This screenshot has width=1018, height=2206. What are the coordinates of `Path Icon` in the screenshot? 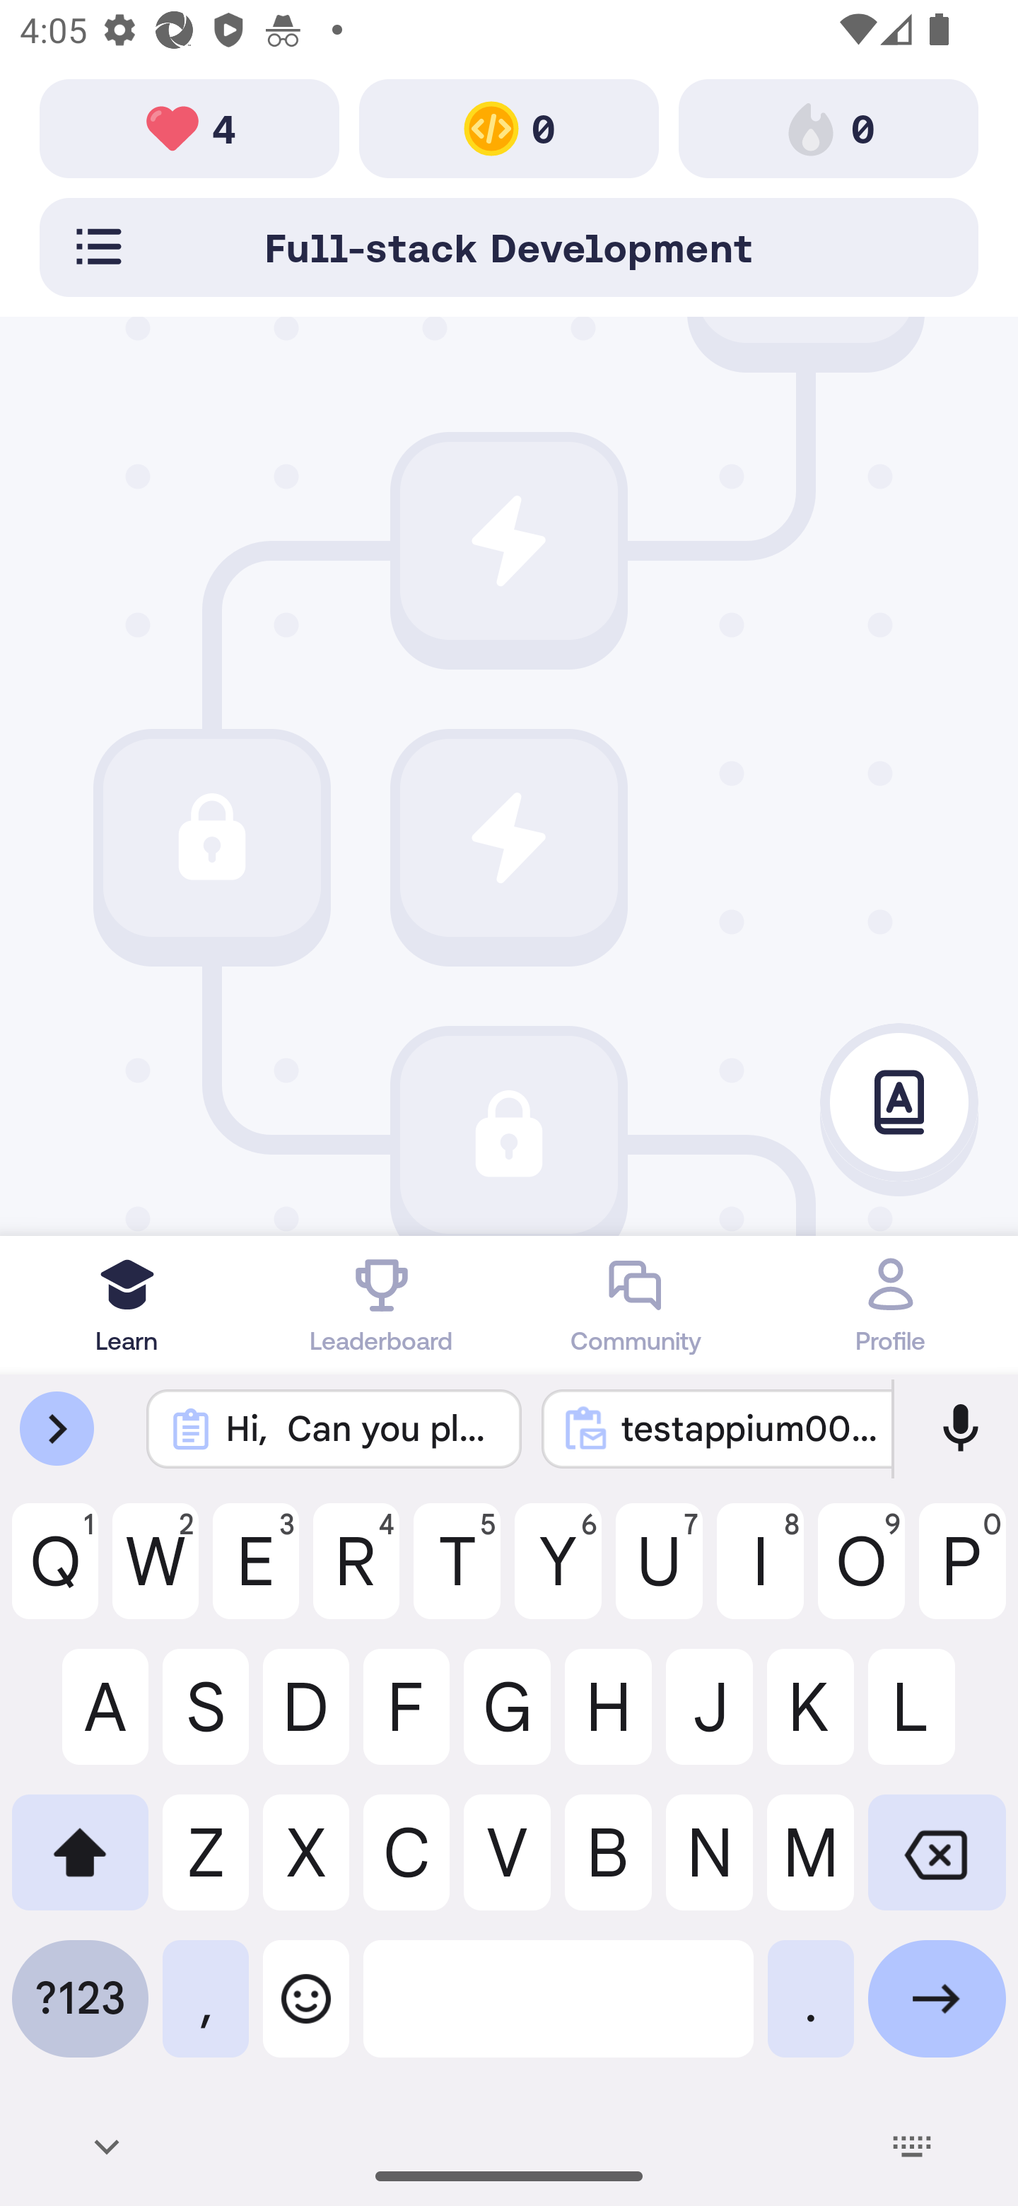 It's located at (509, 540).